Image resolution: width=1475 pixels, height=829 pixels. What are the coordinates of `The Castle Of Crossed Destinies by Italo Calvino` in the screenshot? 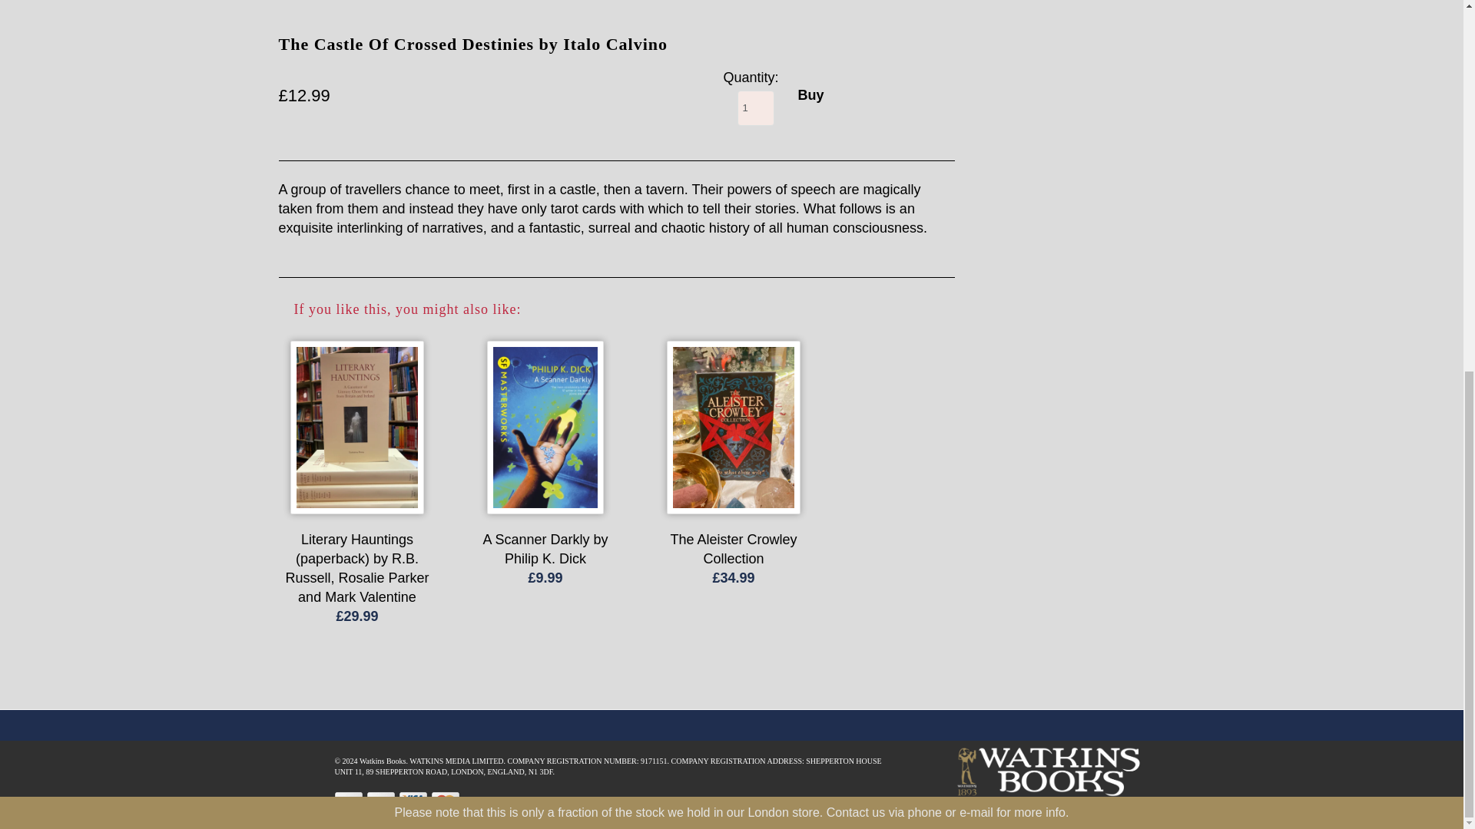 It's located at (472, 60).